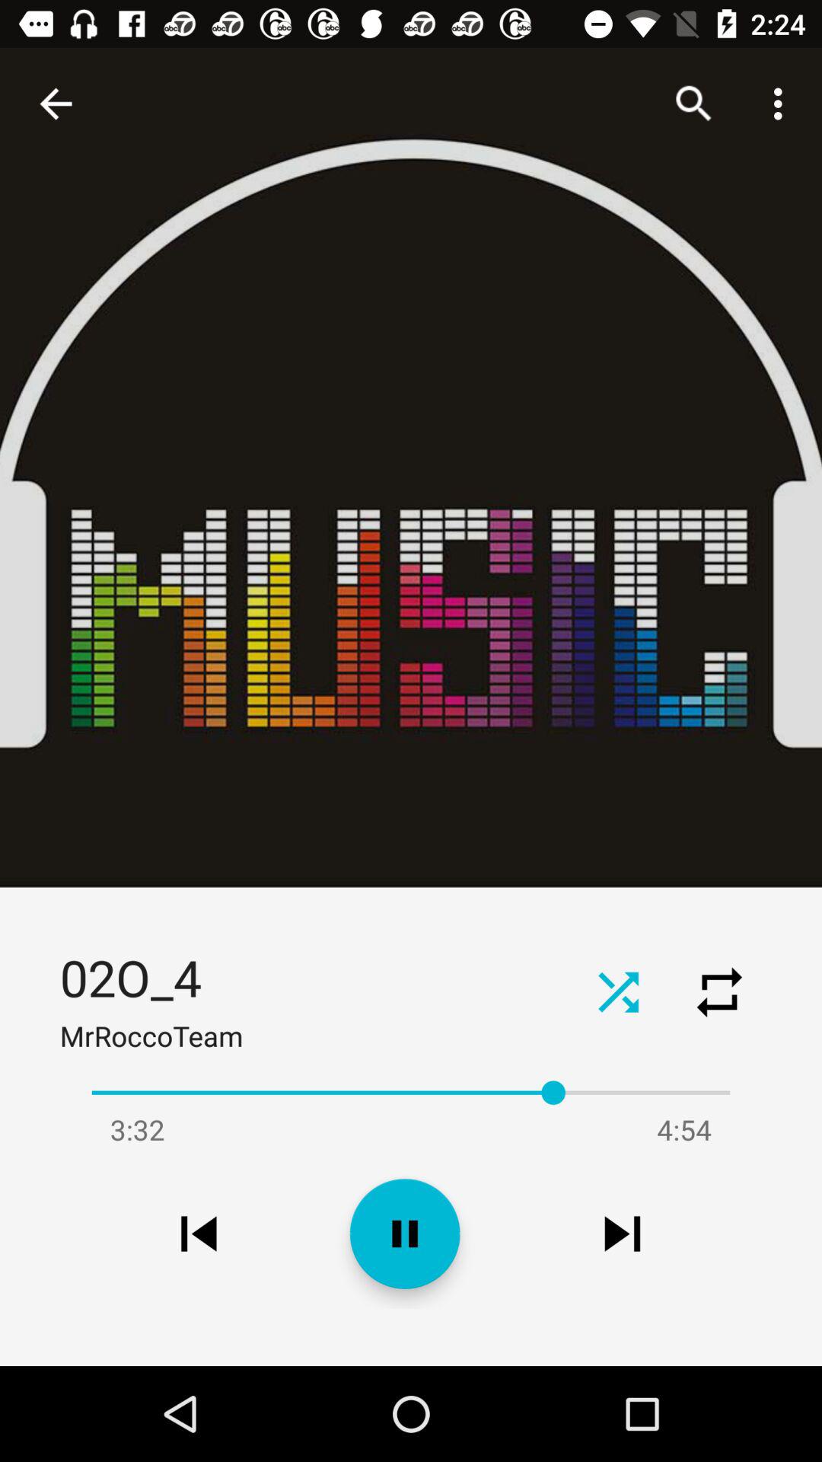 This screenshot has height=1462, width=822. I want to click on turn off the icon next to mrroccoteam item, so click(618, 991).